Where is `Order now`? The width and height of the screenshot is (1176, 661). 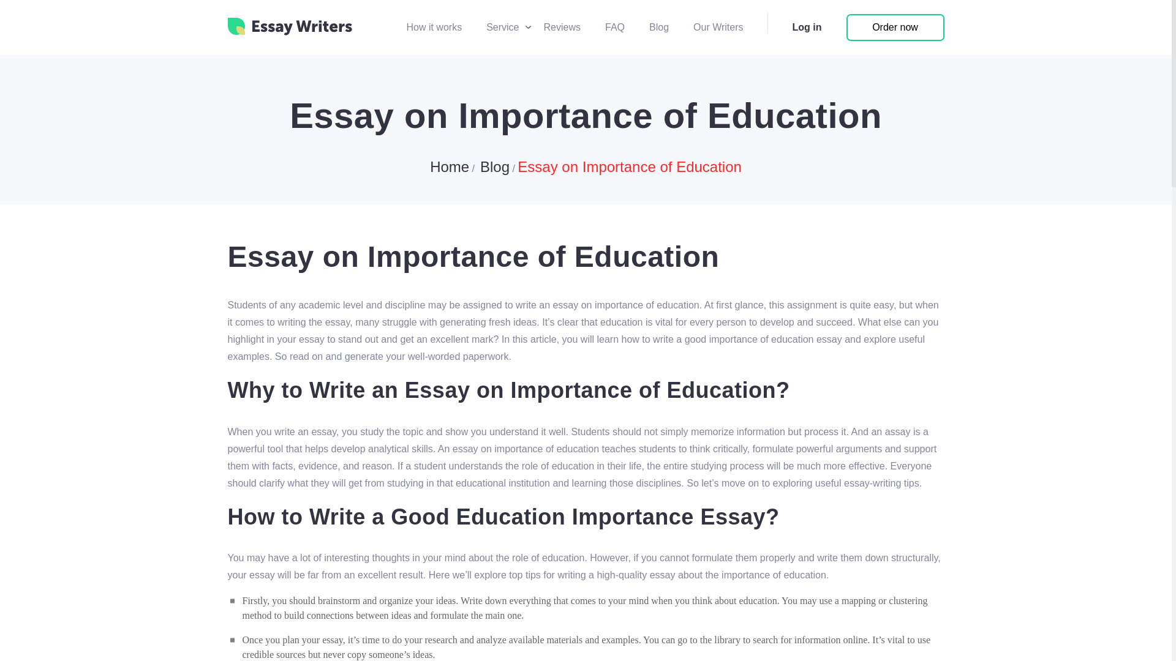
Order now is located at coordinates (895, 26).